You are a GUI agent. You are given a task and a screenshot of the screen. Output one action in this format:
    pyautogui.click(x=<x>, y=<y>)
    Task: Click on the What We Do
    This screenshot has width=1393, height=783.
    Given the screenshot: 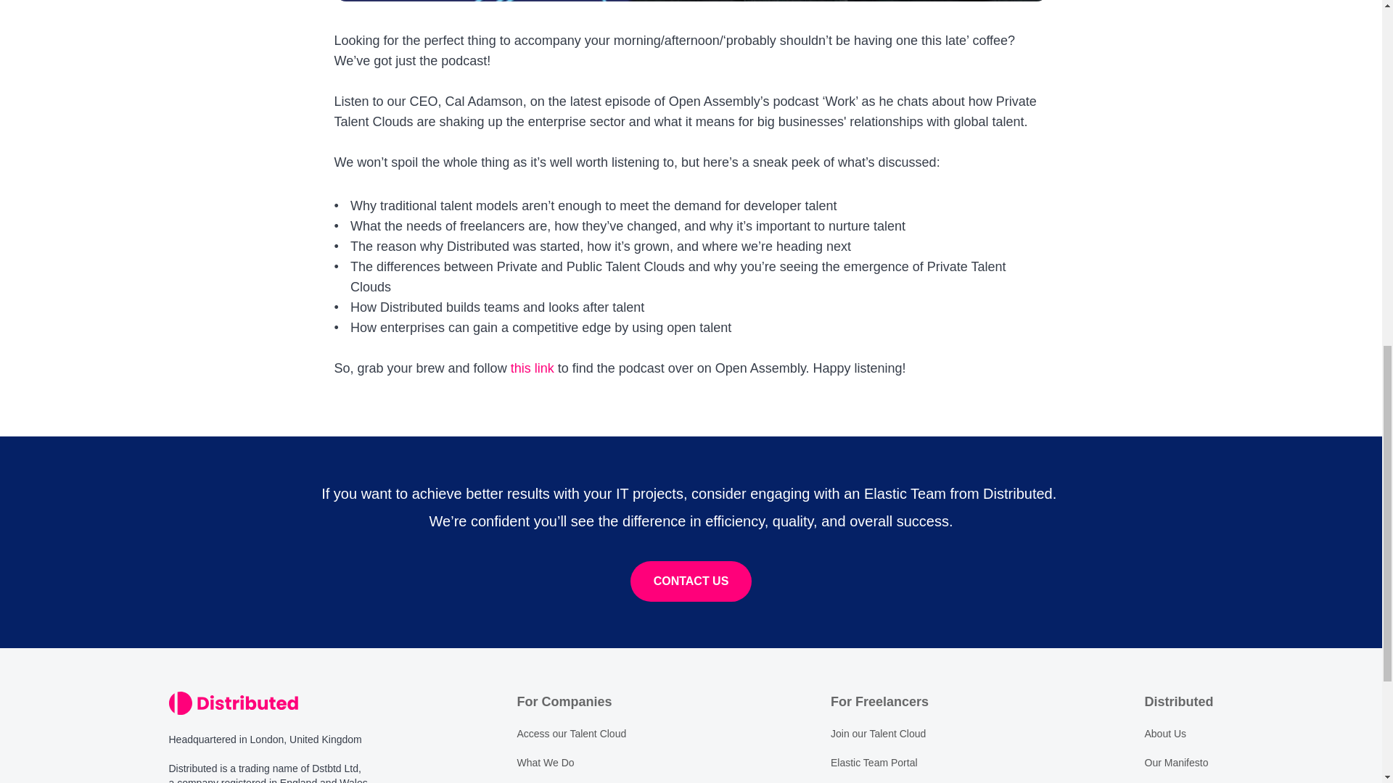 What is the action you would take?
    pyautogui.click(x=546, y=763)
    